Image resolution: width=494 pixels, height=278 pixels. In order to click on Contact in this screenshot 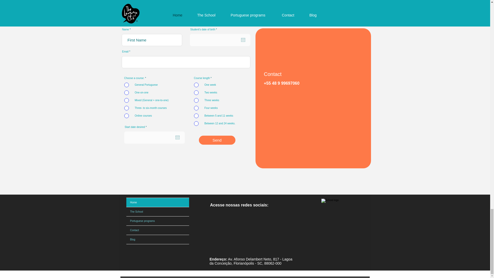, I will do `click(157, 230)`.